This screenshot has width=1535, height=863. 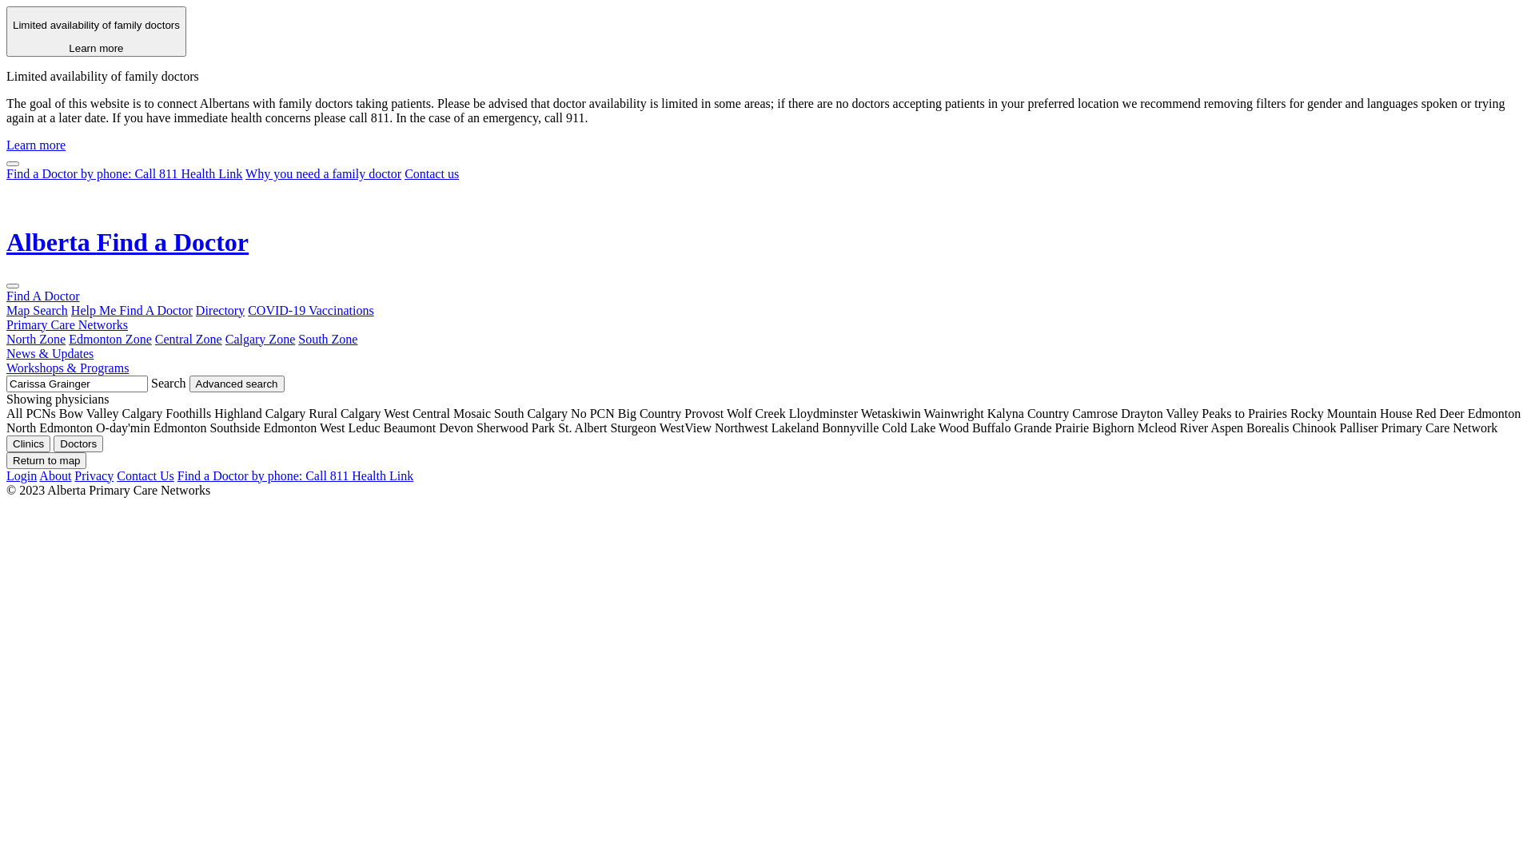 What do you see at coordinates (78, 444) in the screenshot?
I see `Doctors` at bounding box center [78, 444].